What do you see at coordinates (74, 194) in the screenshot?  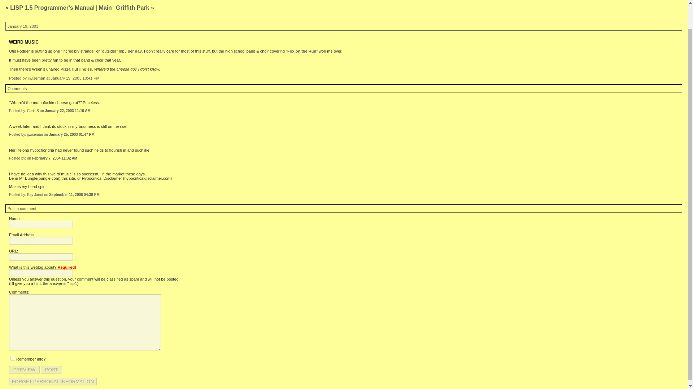 I see `September 11, 2006 04:38 PM` at bounding box center [74, 194].